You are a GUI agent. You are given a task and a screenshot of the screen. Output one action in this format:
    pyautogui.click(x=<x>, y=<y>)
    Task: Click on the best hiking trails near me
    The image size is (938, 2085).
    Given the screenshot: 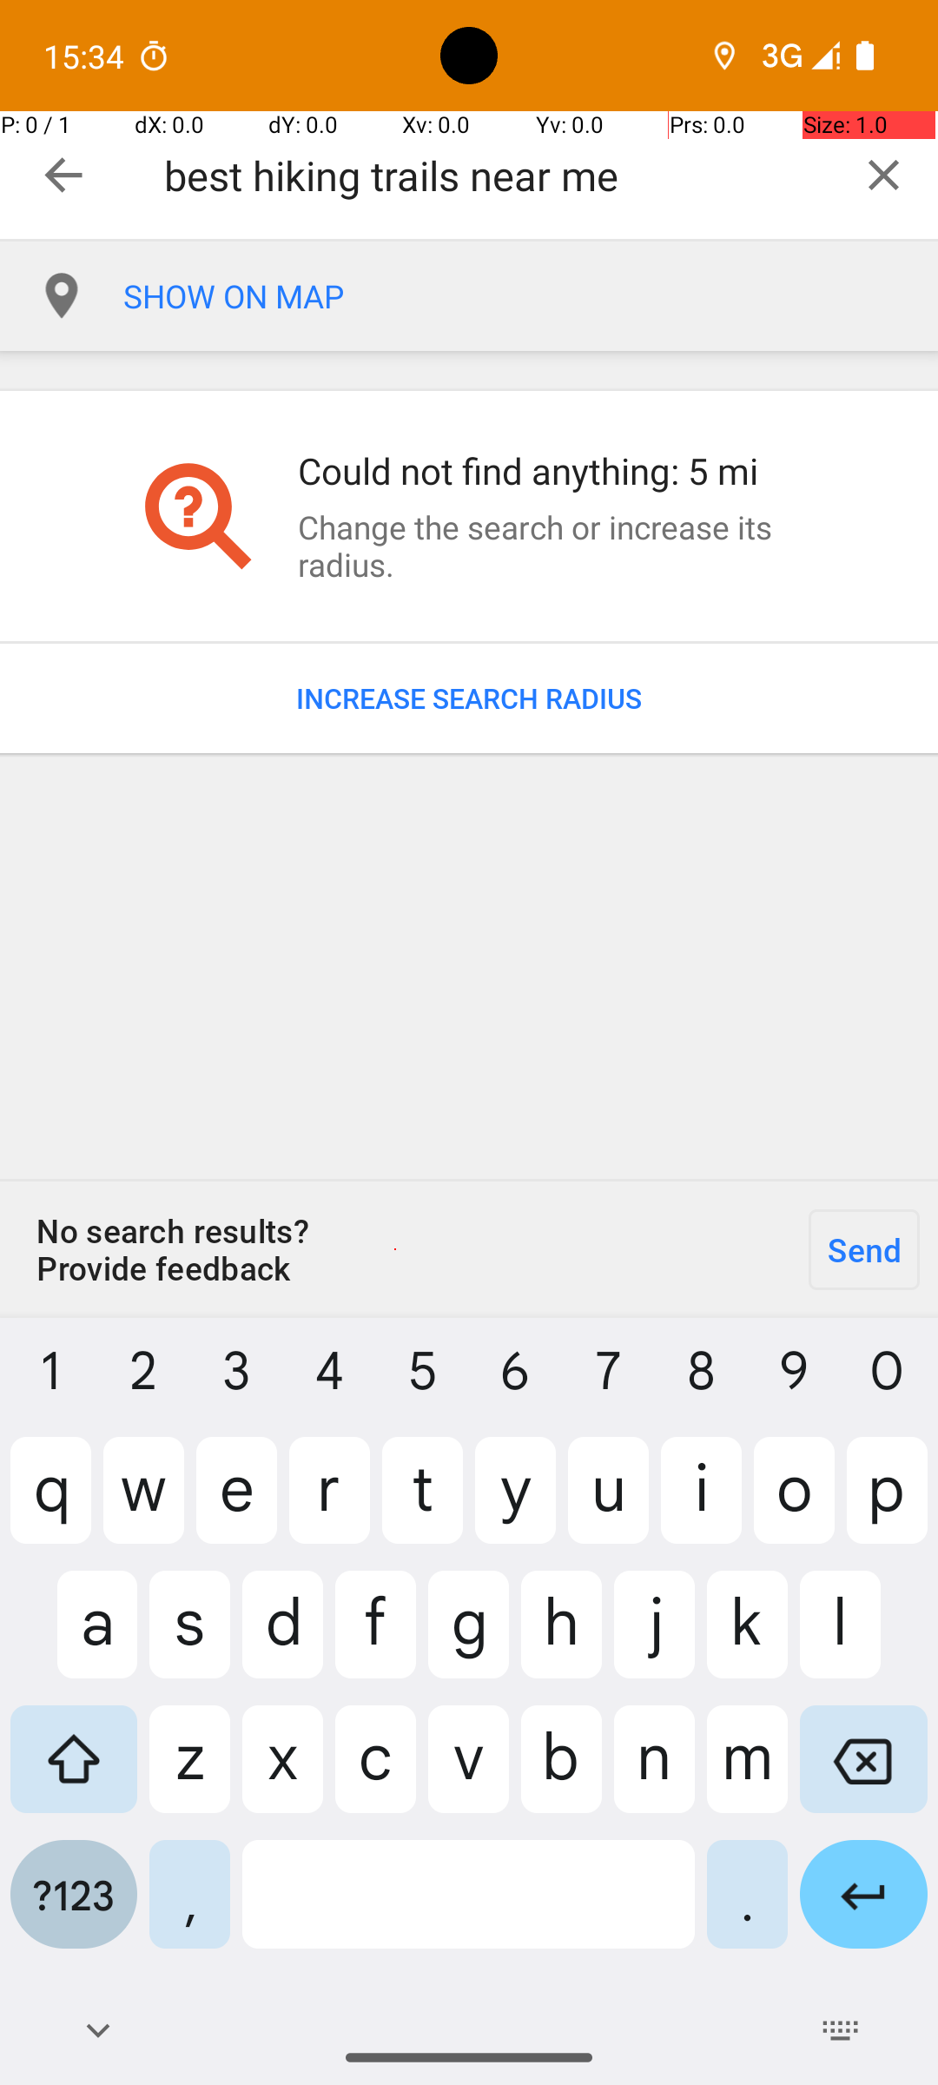 What is the action you would take?
    pyautogui.click(x=497, y=175)
    